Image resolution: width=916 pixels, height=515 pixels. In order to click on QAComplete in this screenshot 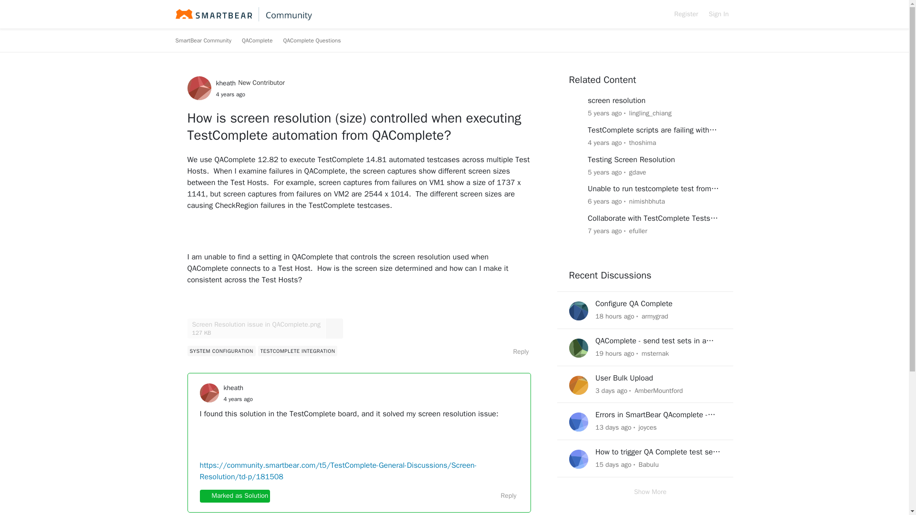, I will do `click(257, 41)`.